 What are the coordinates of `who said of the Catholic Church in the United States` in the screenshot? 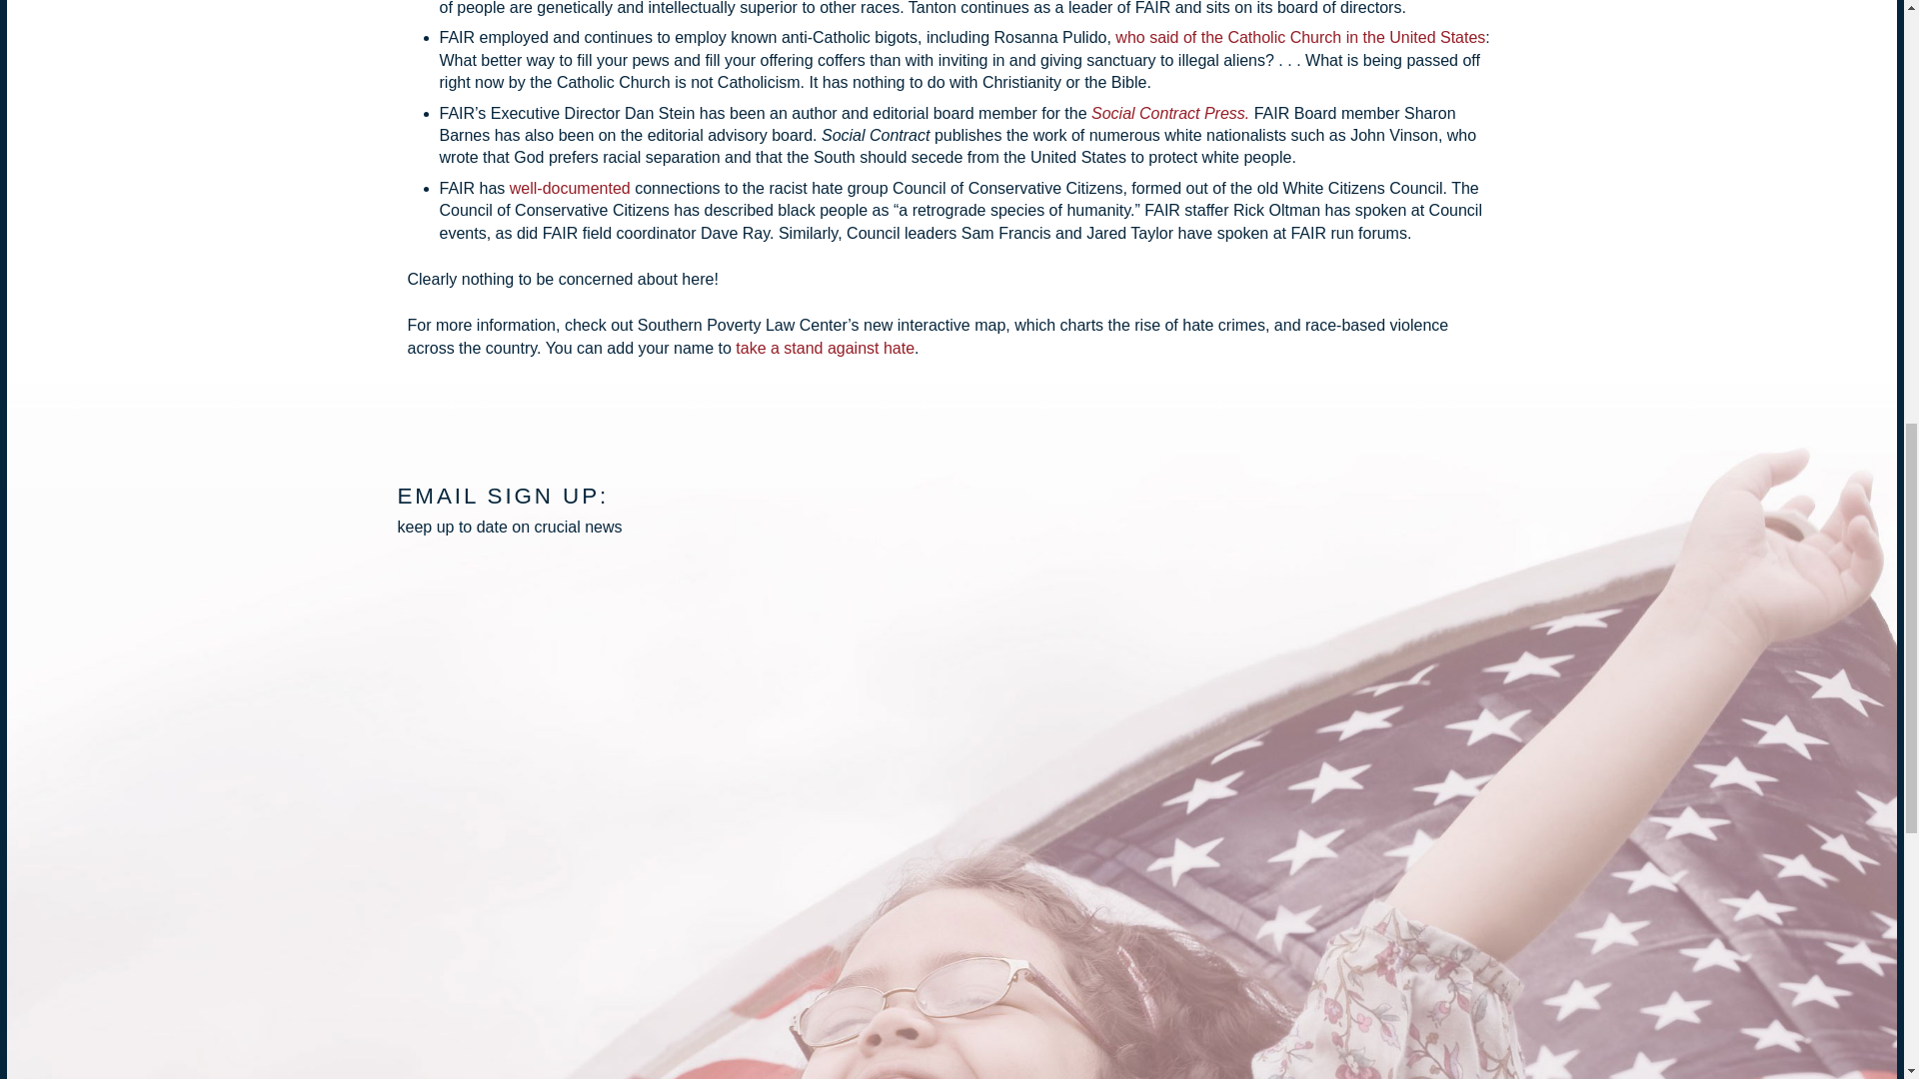 It's located at (1299, 38).